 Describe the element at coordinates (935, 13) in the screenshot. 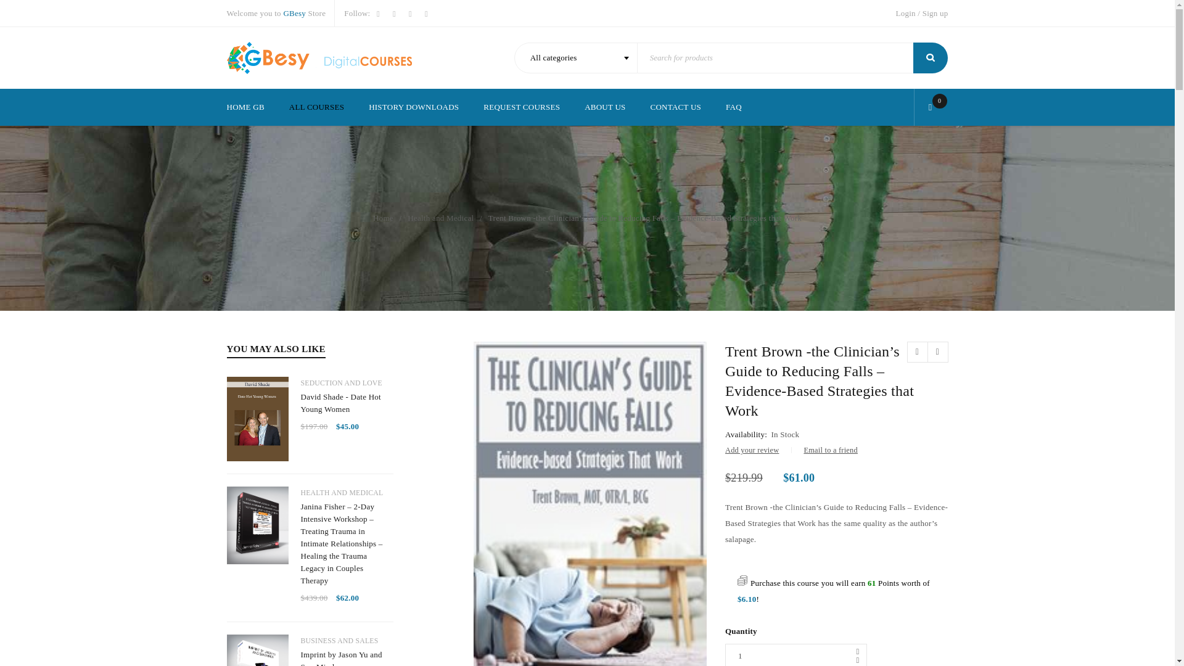

I see `Create New Account` at that location.